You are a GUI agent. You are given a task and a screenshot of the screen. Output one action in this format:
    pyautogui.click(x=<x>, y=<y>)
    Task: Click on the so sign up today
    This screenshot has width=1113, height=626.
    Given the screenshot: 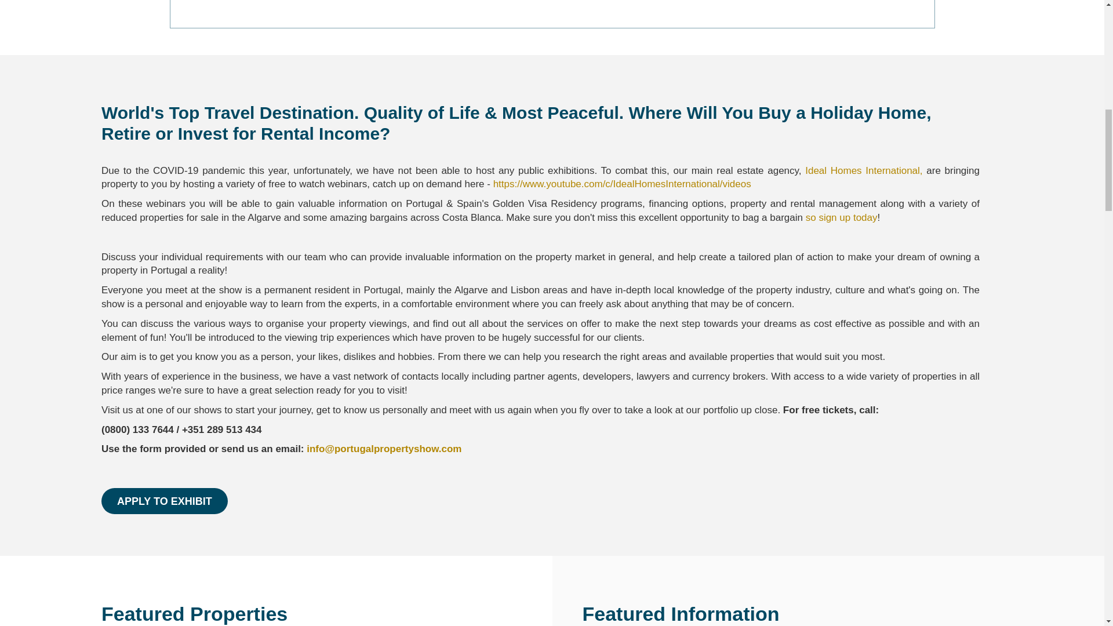 What is the action you would take?
    pyautogui.click(x=842, y=217)
    